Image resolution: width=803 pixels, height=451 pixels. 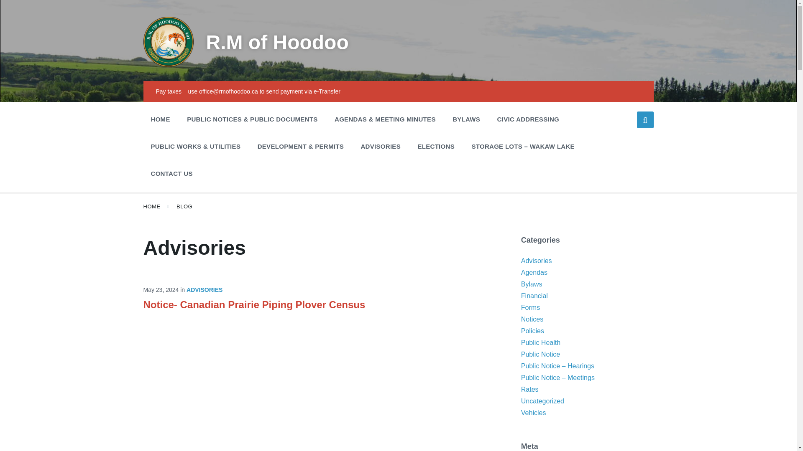 What do you see at coordinates (151, 206) in the screenshot?
I see `HOME` at bounding box center [151, 206].